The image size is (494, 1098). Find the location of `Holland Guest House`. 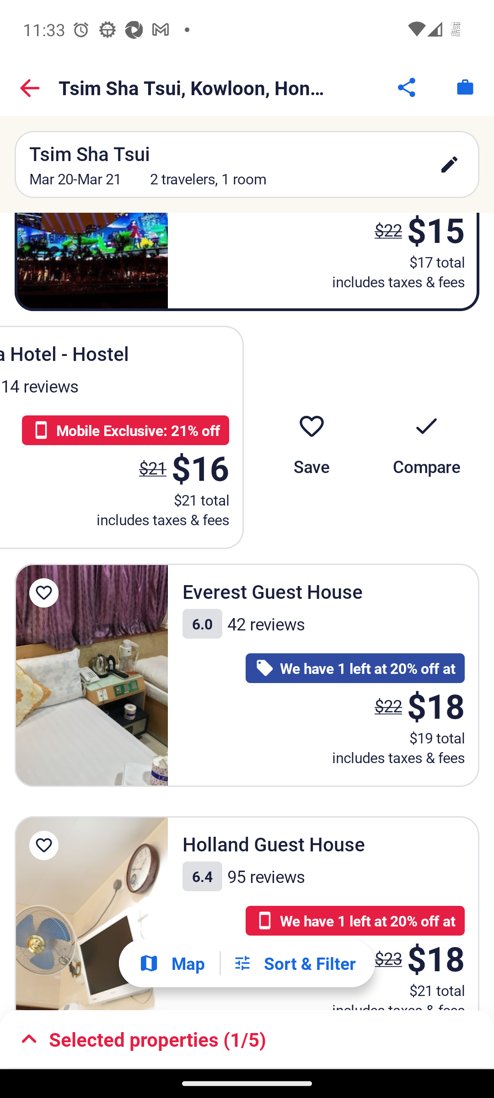

Holland Guest House is located at coordinates (91, 913).